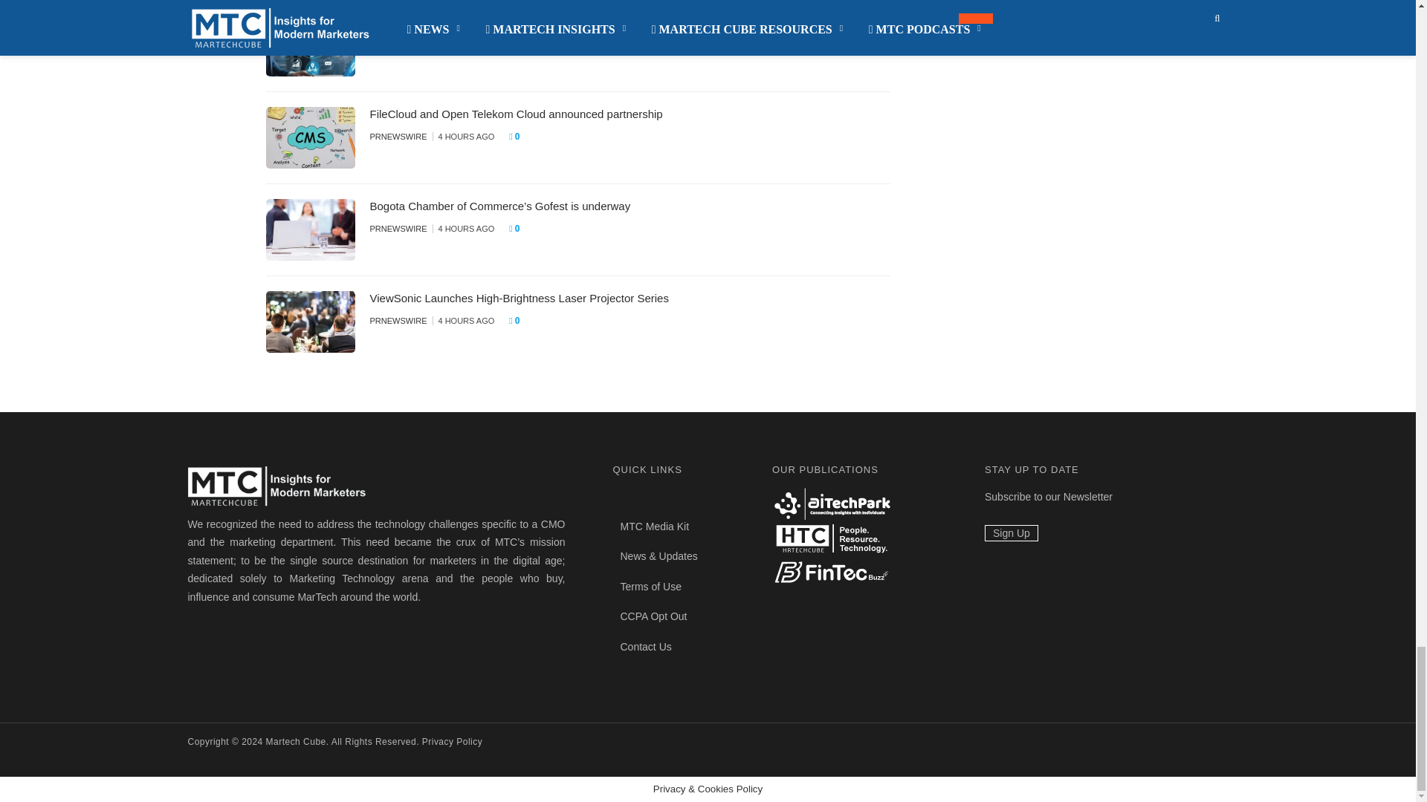 Image resolution: width=1427 pixels, height=802 pixels. What do you see at coordinates (519, 137) in the screenshot?
I see `Comments` at bounding box center [519, 137].